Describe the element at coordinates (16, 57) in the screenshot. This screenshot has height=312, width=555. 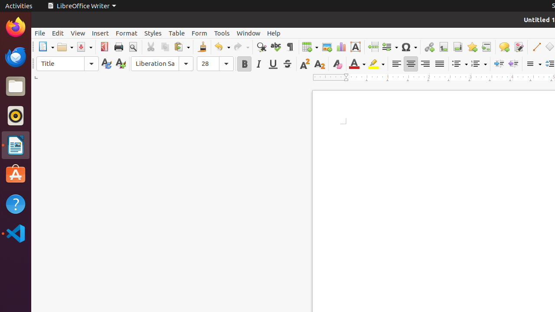
I see `Thunderbird Mail` at that location.